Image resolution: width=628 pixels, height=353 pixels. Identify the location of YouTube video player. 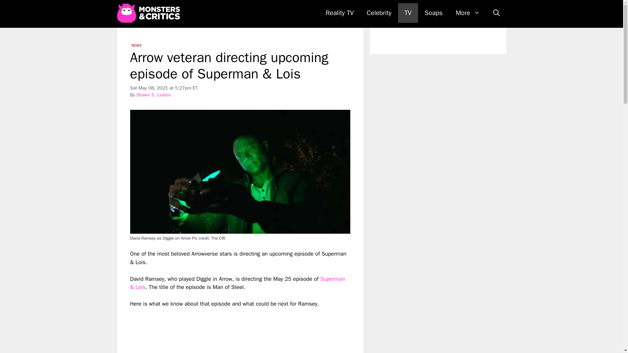
(222, 330).